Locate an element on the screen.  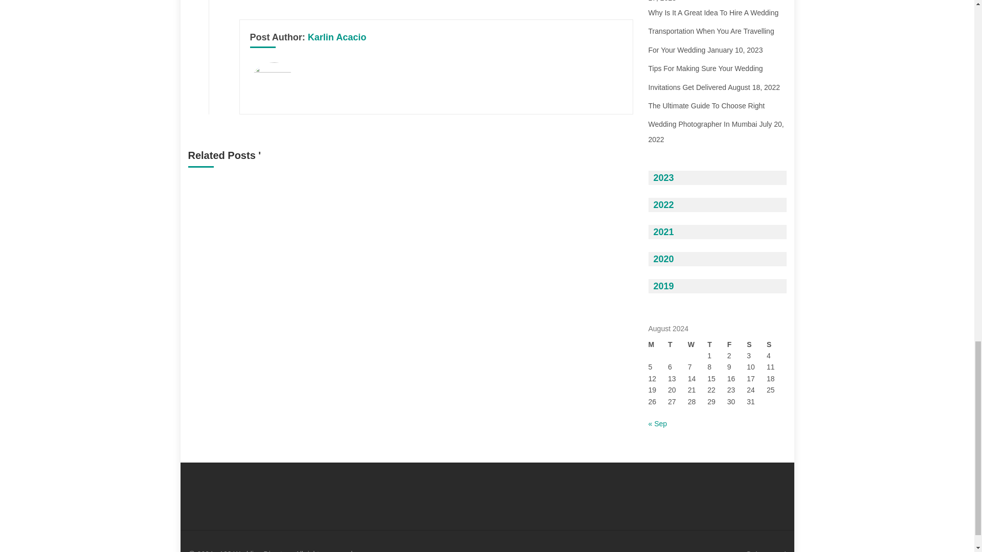
Karlin Acacio is located at coordinates (337, 37).